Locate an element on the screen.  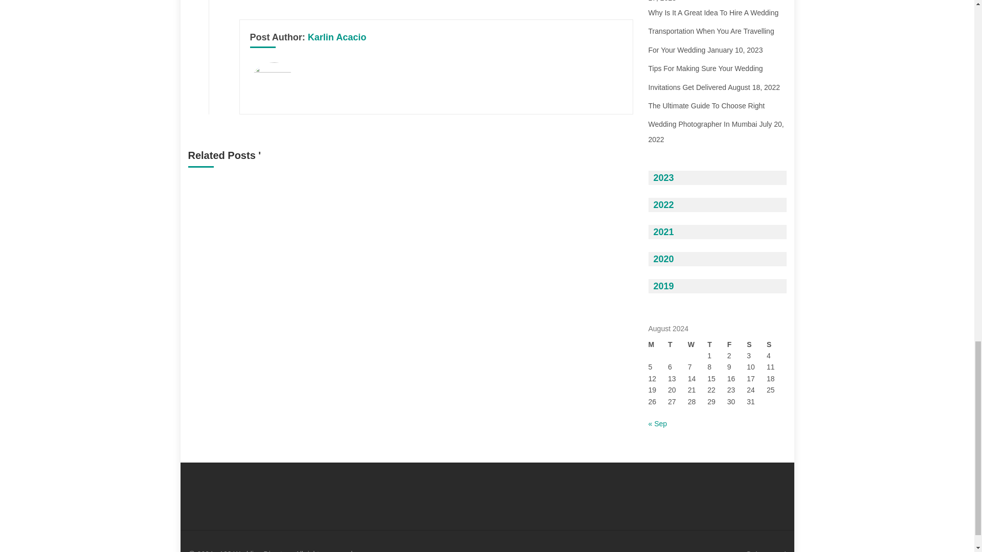
Karlin Acacio is located at coordinates (337, 37).